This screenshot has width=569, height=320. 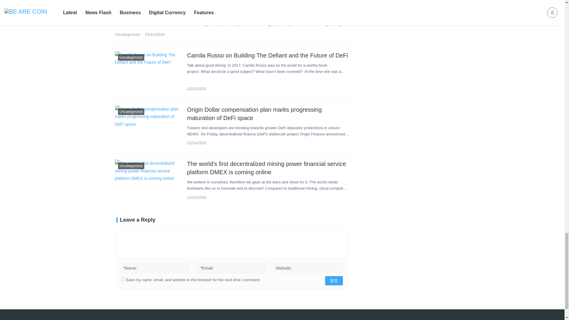 I want to click on Uncategorized, so click(x=127, y=34).